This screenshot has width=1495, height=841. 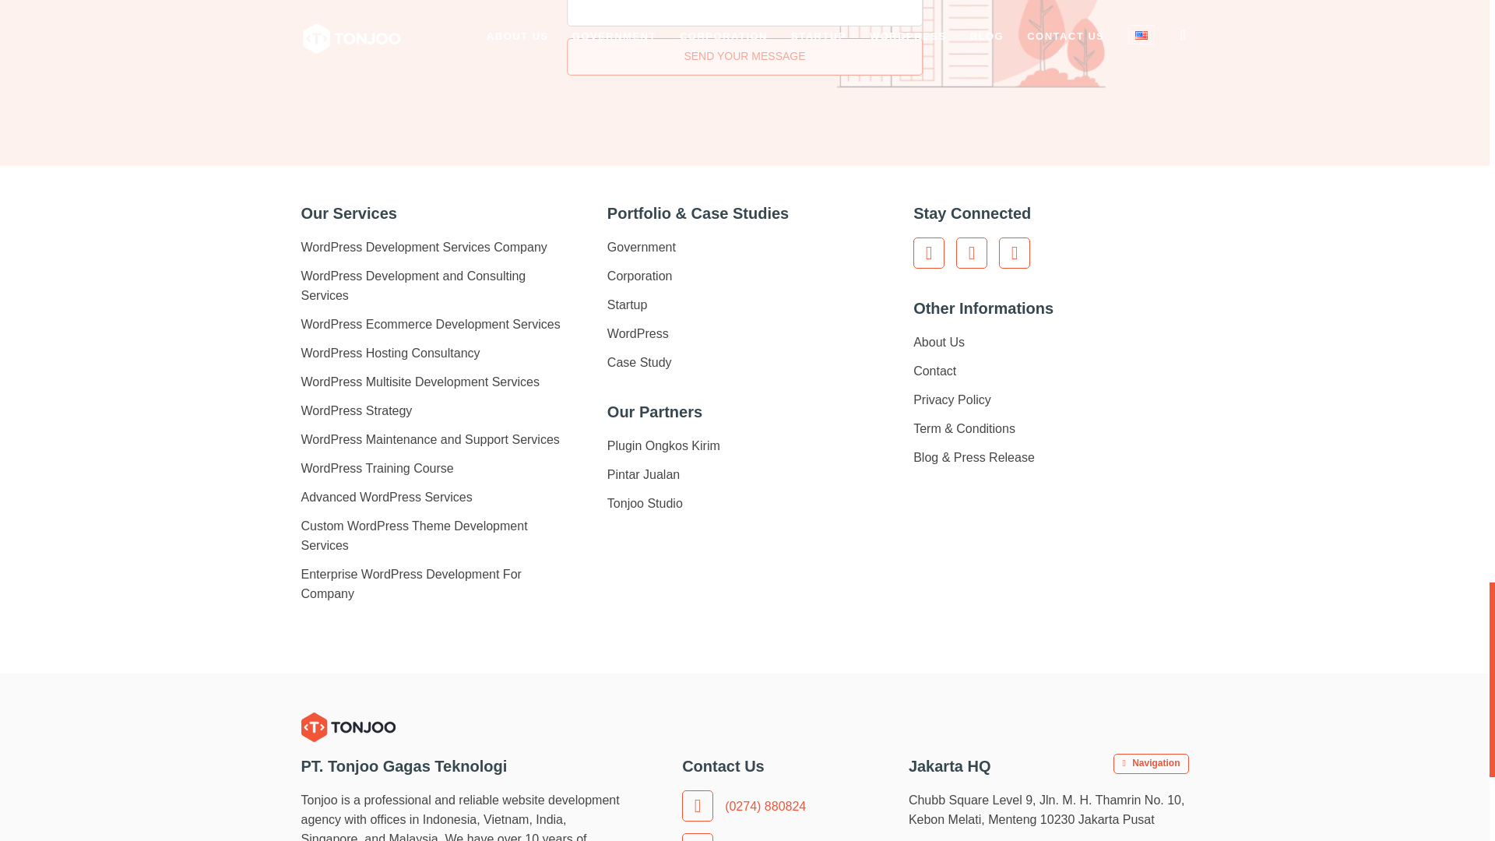 What do you see at coordinates (386, 497) in the screenshot?
I see `Advanced WordPress Services` at bounding box center [386, 497].